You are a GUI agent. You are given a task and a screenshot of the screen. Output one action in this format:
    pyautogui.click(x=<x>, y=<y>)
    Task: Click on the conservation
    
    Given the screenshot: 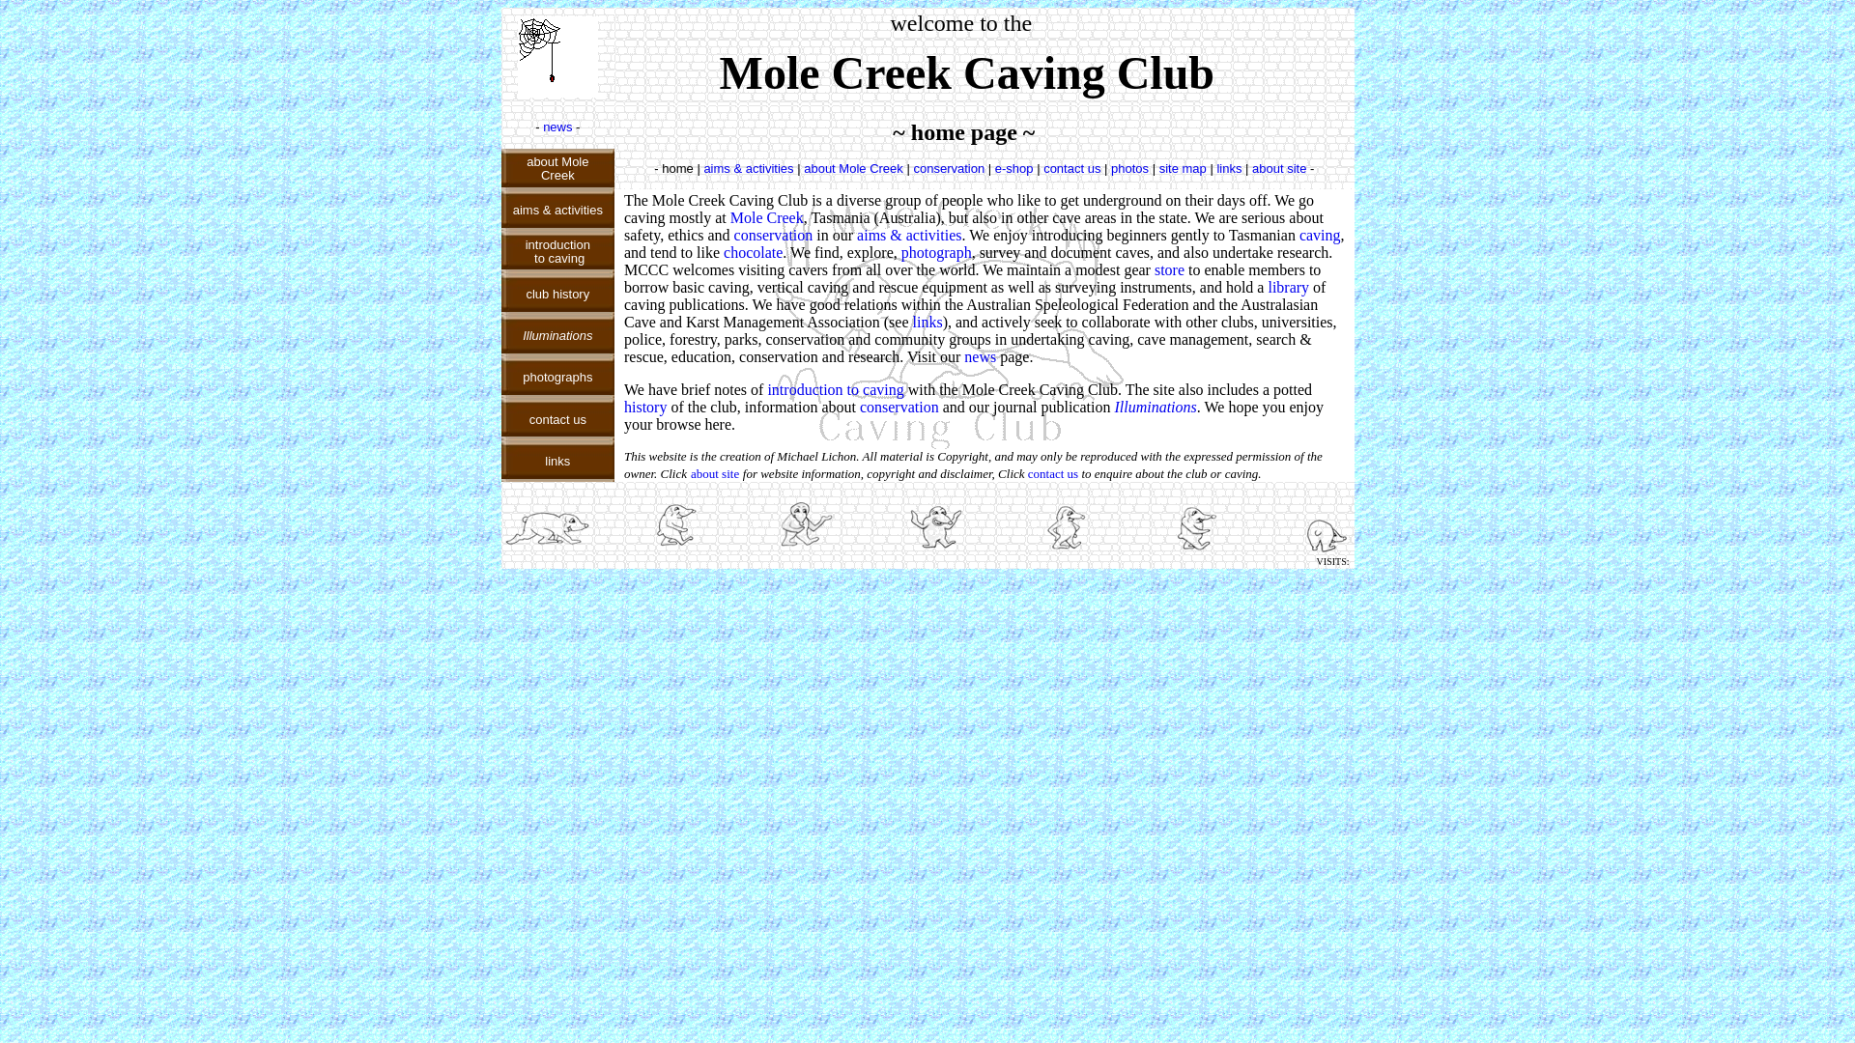 What is the action you would take?
    pyautogui.click(x=949, y=168)
    